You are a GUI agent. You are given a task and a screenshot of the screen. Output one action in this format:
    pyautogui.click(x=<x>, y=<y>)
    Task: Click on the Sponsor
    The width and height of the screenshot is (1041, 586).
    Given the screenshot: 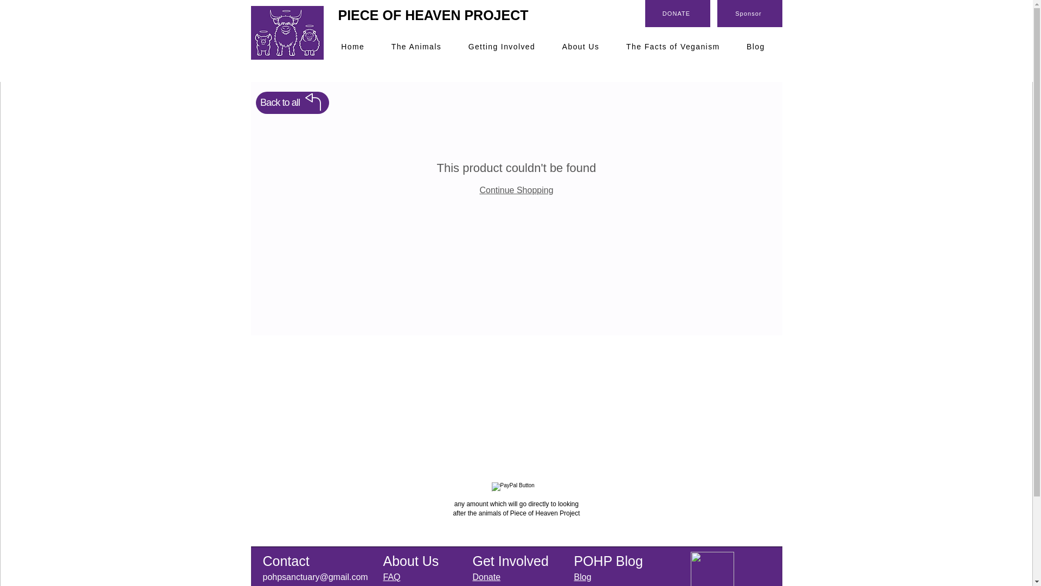 What is the action you would take?
    pyautogui.click(x=749, y=13)
    